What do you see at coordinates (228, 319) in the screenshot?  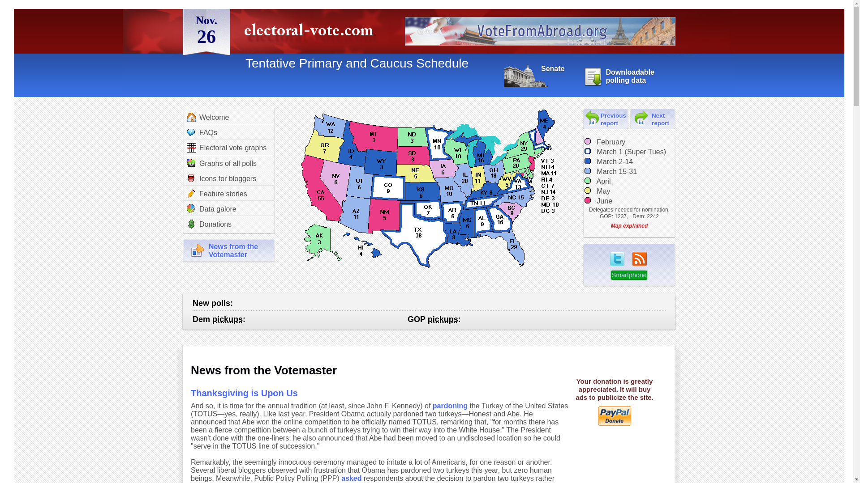 I see `States Obama lost in 2008 where he is leading now` at bounding box center [228, 319].